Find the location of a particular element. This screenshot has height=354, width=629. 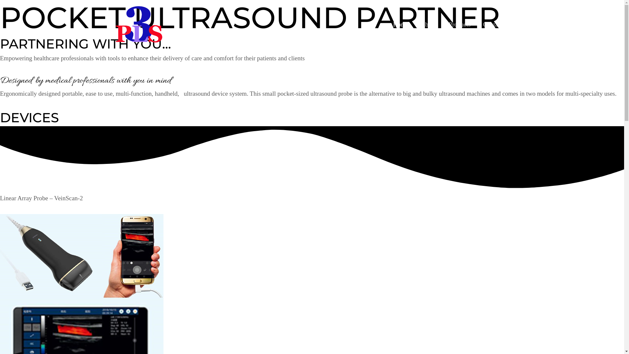

Products is located at coordinates (460, 24).